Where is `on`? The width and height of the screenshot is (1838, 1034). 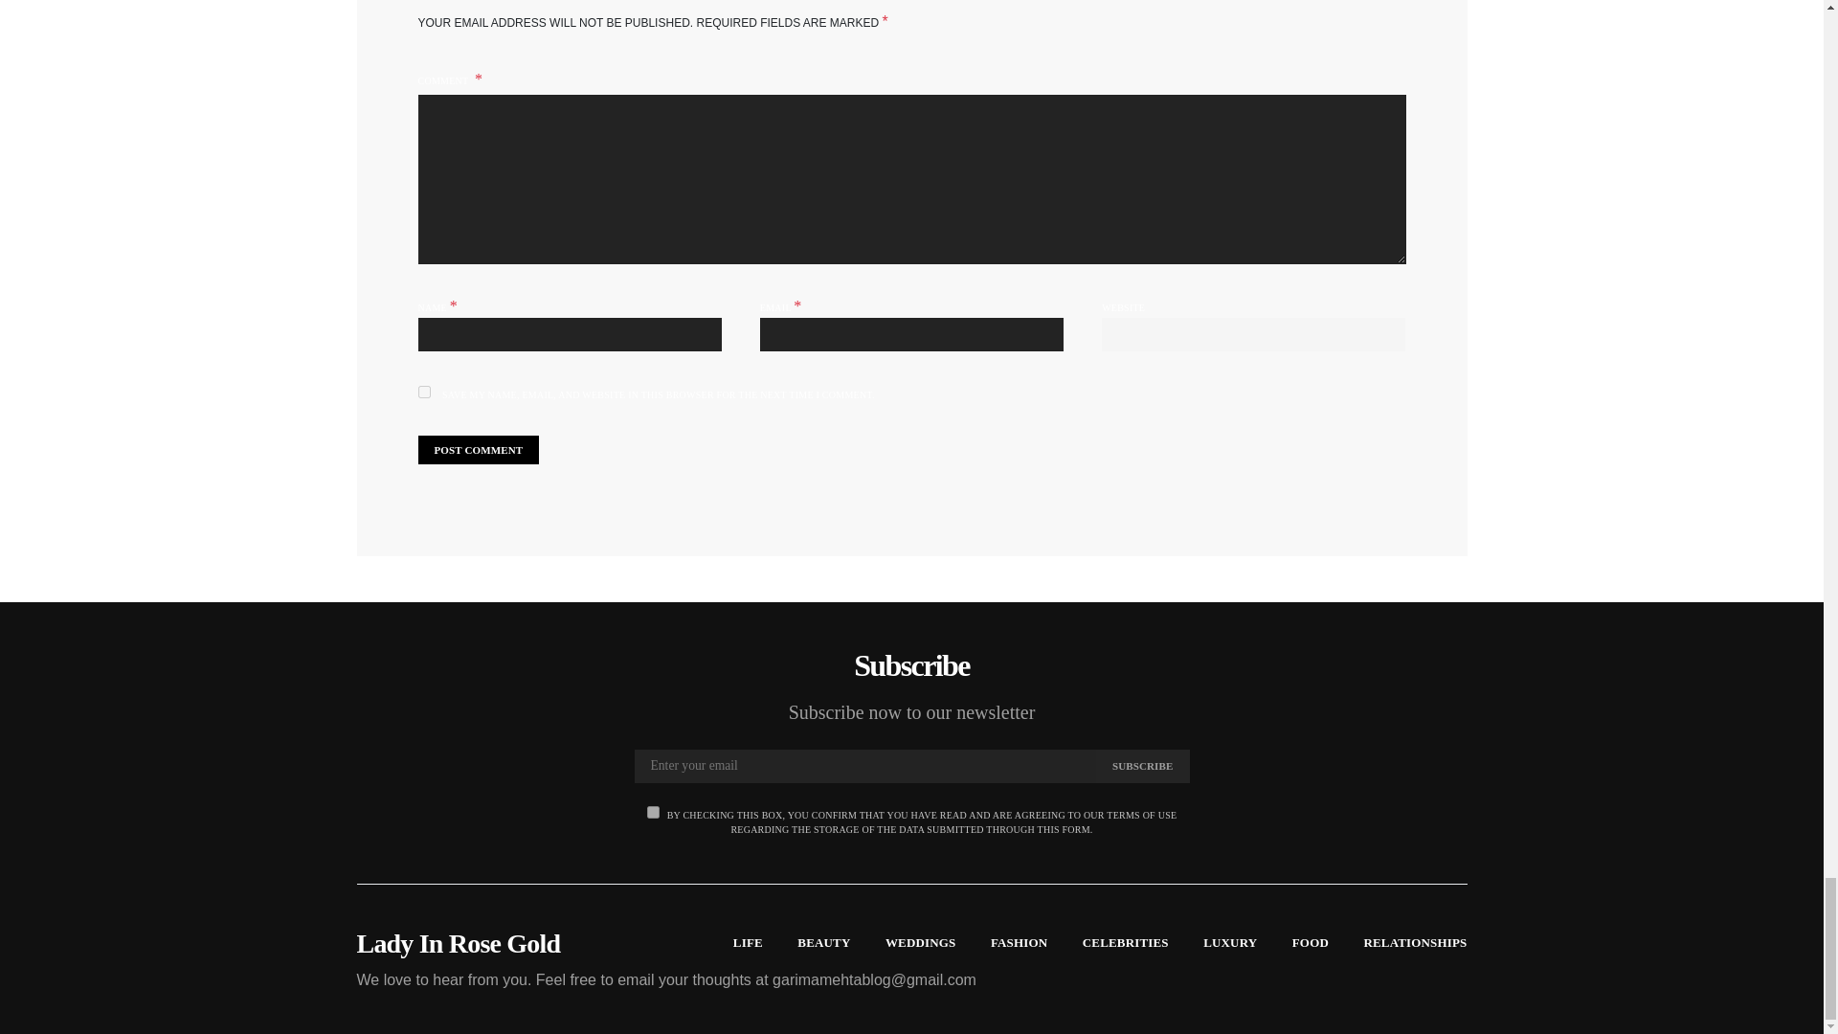
on is located at coordinates (653, 812).